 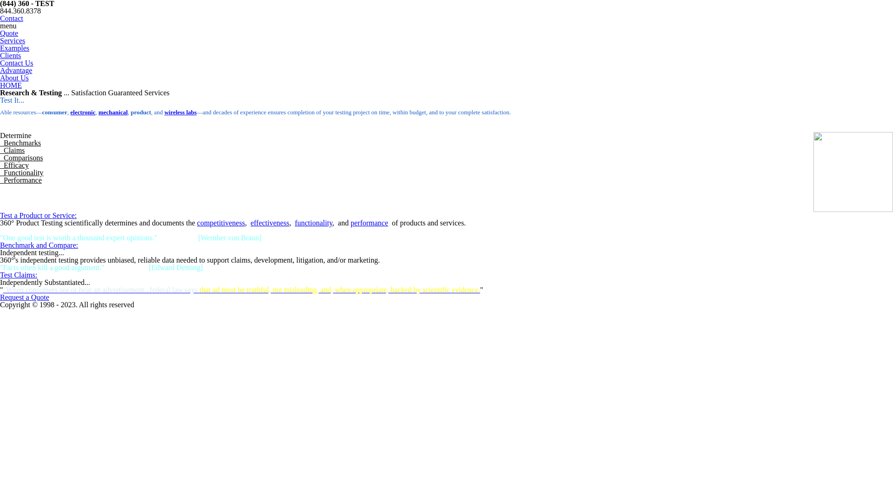 I want to click on functionality, so click(x=313, y=223).